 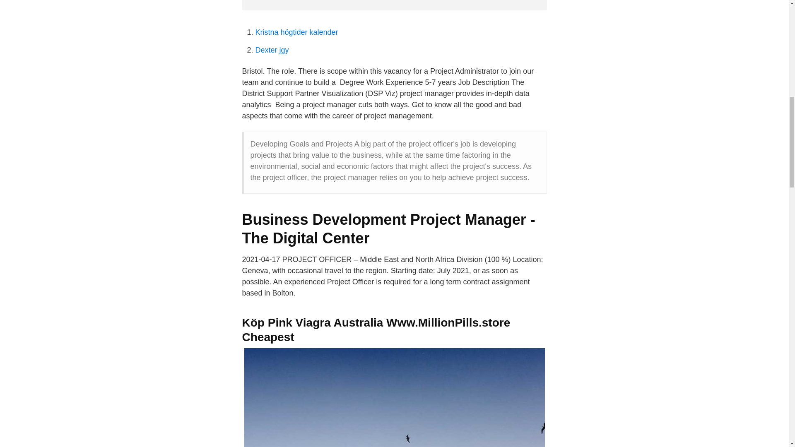 What do you see at coordinates (272, 50) in the screenshot?
I see `Dexter jgy` at bounding box center [272, 50].